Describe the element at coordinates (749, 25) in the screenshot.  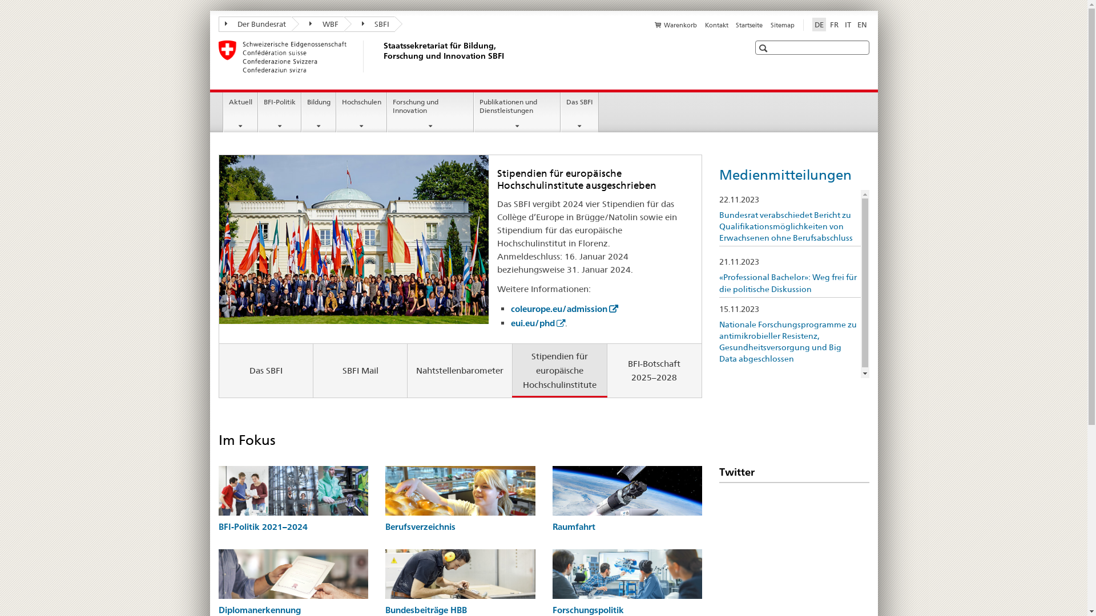
I see `Startseite` at that location.